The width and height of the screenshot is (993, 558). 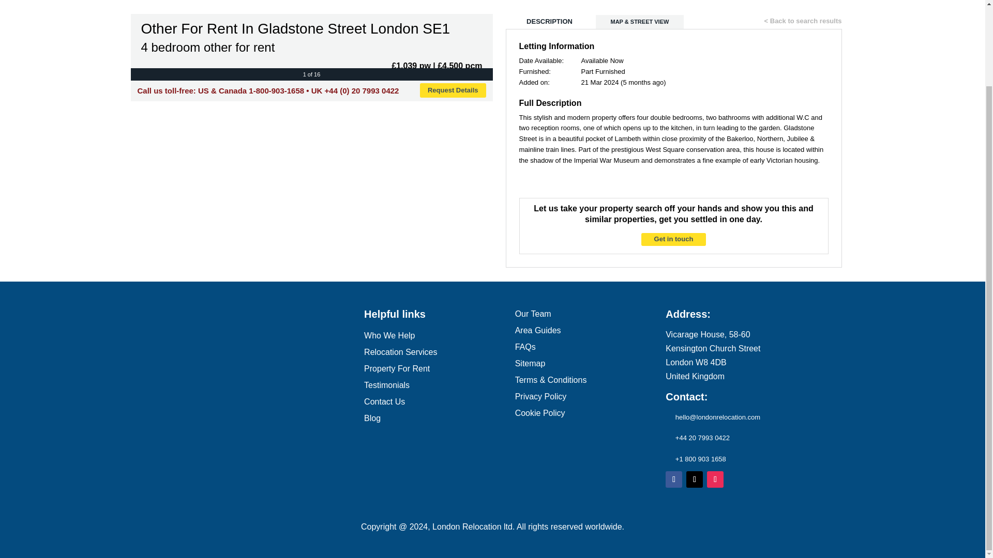 What do you see at coordinates (694, 479) in the screenshot?
I see `Follow on X` at bounding box center [694, 479].